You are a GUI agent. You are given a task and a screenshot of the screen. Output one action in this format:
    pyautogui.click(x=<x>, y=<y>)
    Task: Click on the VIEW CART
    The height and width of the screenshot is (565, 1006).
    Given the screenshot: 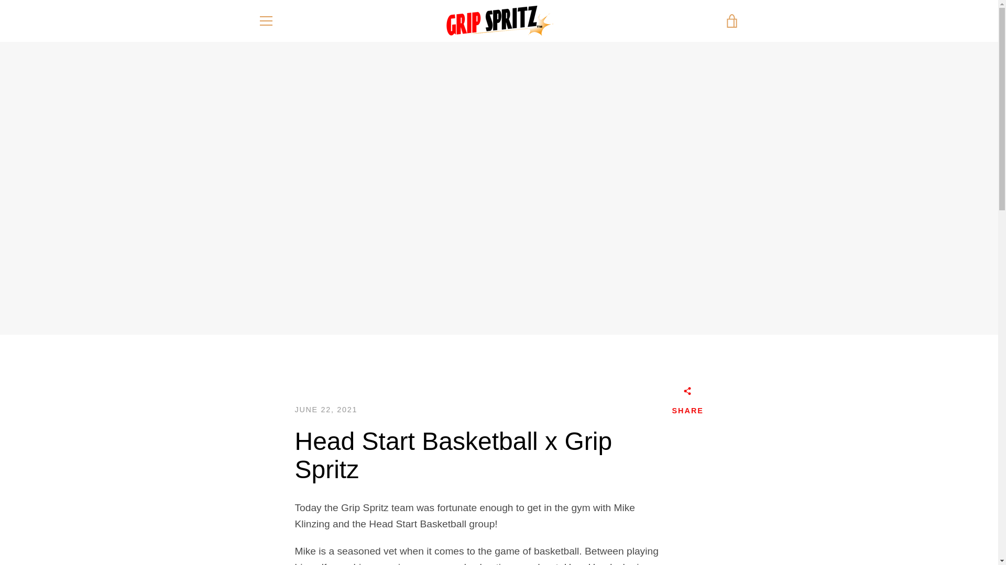 What is the action you would take?
    pyautogui.click(x=732, y=21)
    